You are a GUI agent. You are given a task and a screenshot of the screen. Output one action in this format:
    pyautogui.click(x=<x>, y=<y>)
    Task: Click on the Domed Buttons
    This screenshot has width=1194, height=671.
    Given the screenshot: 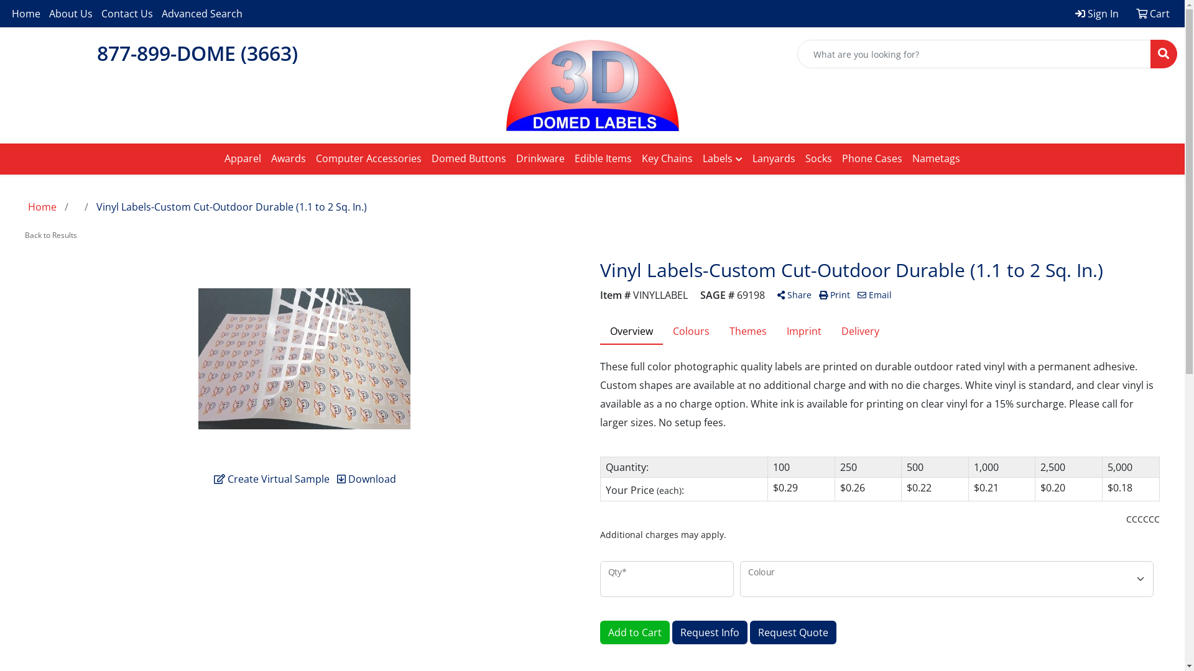 What is the action you would take?
    pyautogui.click(x=469, y=158)
    